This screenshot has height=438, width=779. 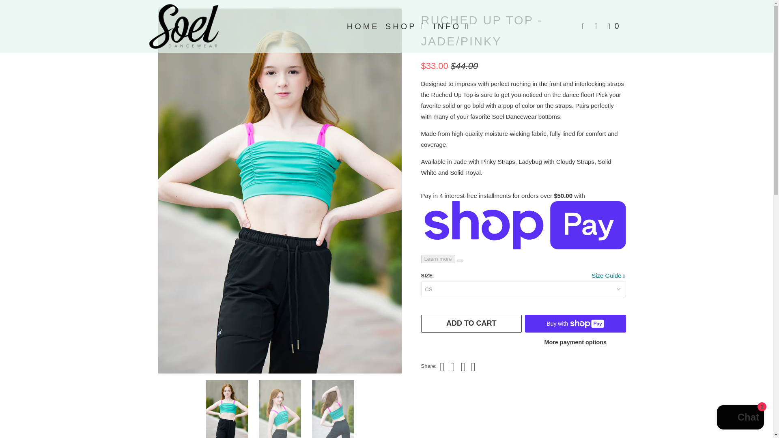 I want to click on Share this on Twitter, so click(x=441, y=367).